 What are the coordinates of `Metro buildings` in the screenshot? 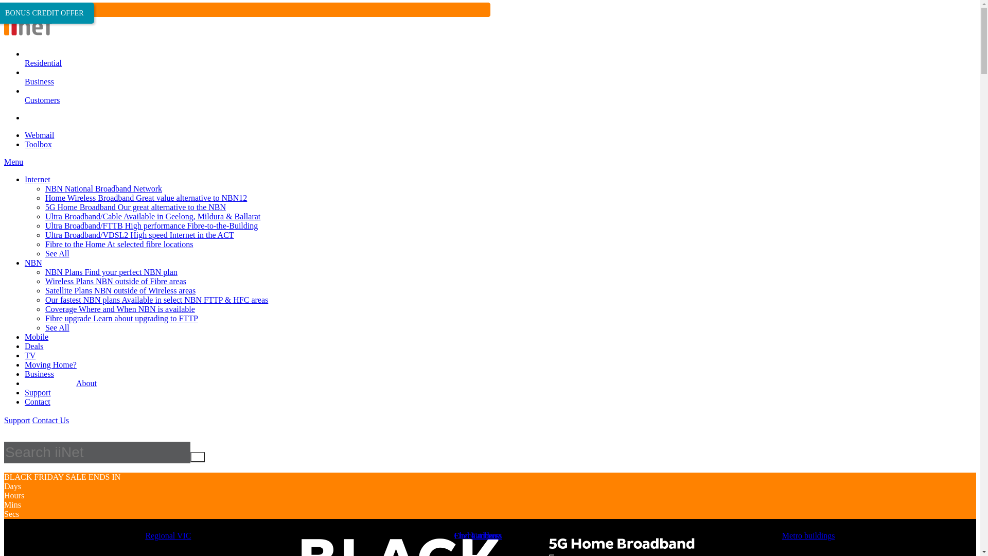 It's located at (809, 536).